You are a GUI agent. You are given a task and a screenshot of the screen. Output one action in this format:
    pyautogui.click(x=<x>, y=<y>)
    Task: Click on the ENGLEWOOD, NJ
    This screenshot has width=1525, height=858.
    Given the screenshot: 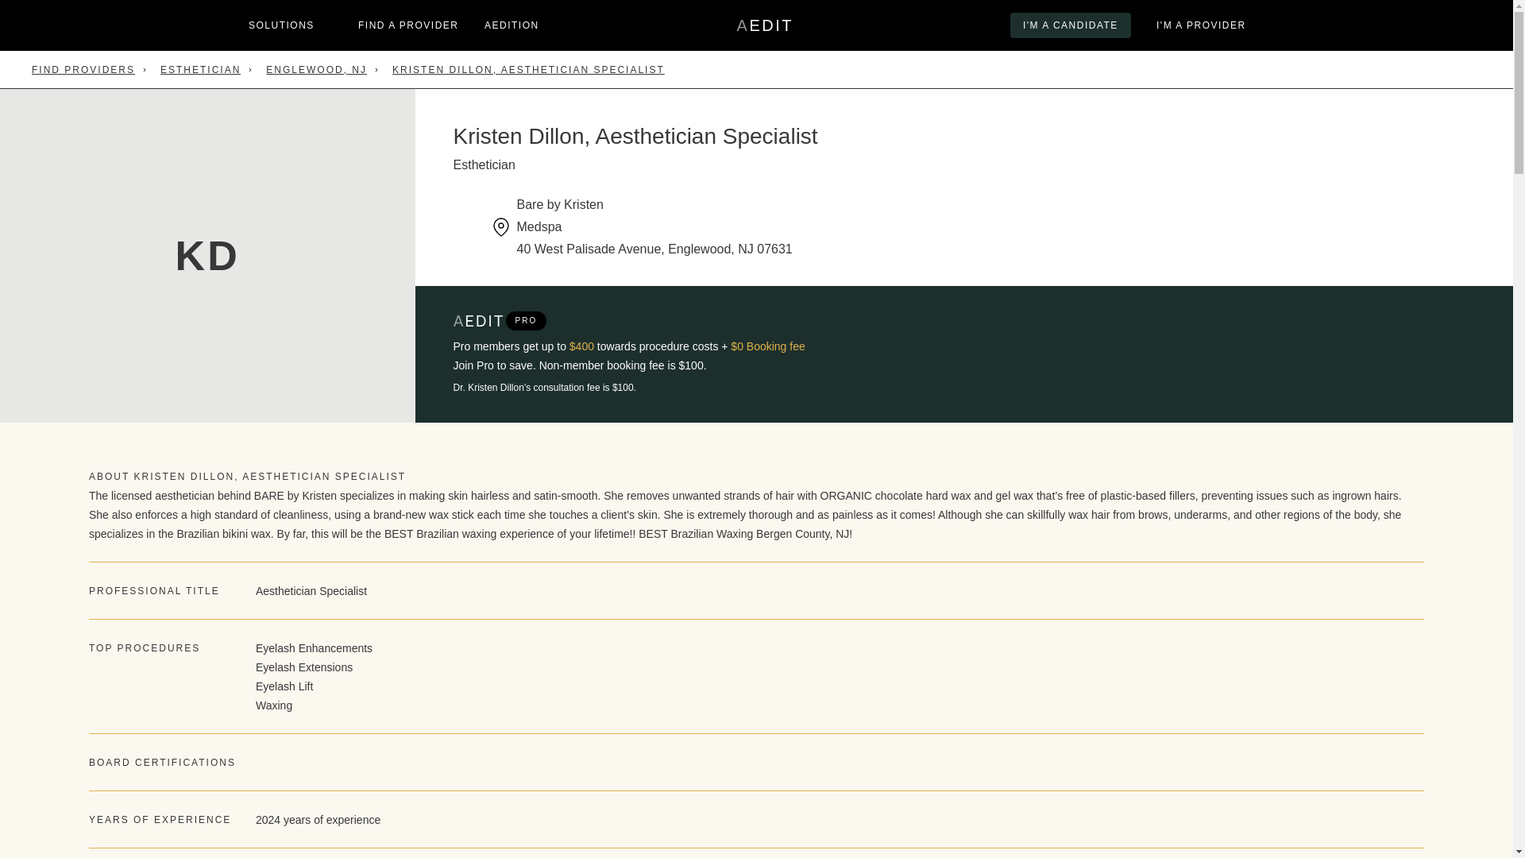 What is the action you would take?
    pyautogui.click(x=316, y=70)
    